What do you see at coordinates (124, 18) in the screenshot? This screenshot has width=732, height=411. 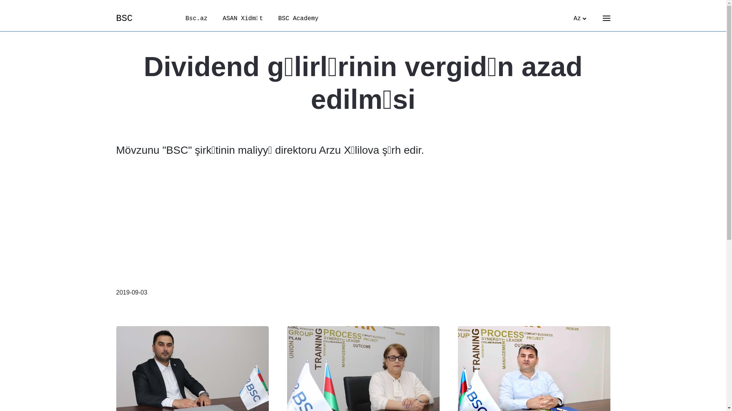 I see `BSC` at bounding box center [124, 18].